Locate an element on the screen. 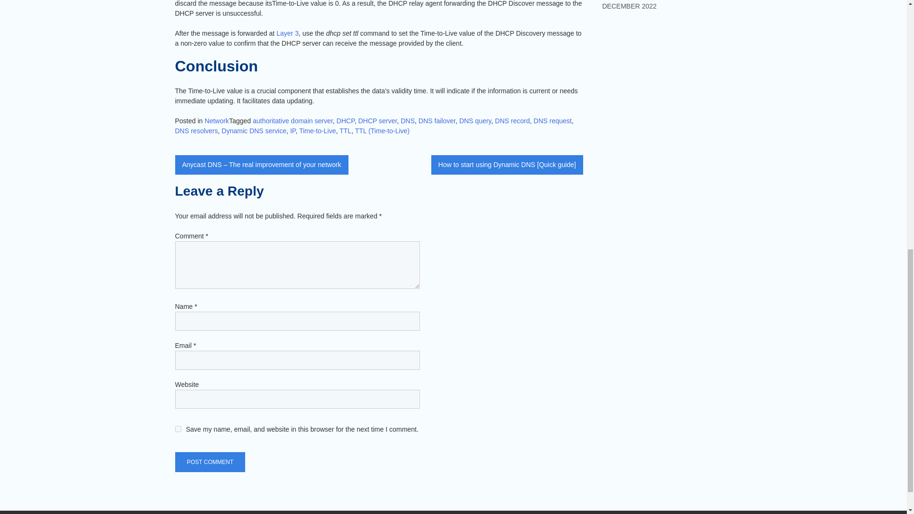 The image size is (914, 514). DNS record is located at coordinates (512, 121).